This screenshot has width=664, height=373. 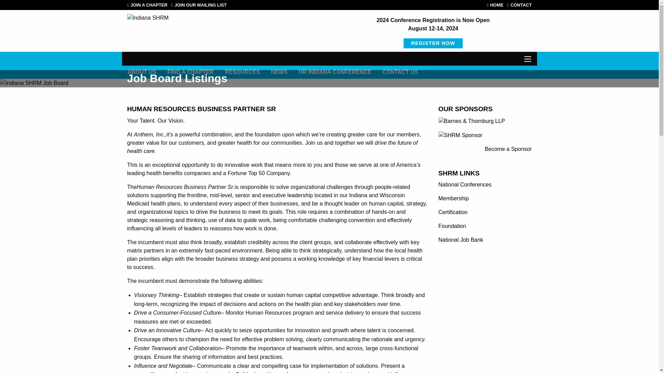 What do you see at coordinates (201, 5) in the screenshot?
I see `JOIN OUR MAILING LIST` at bounding box center [201, 5].